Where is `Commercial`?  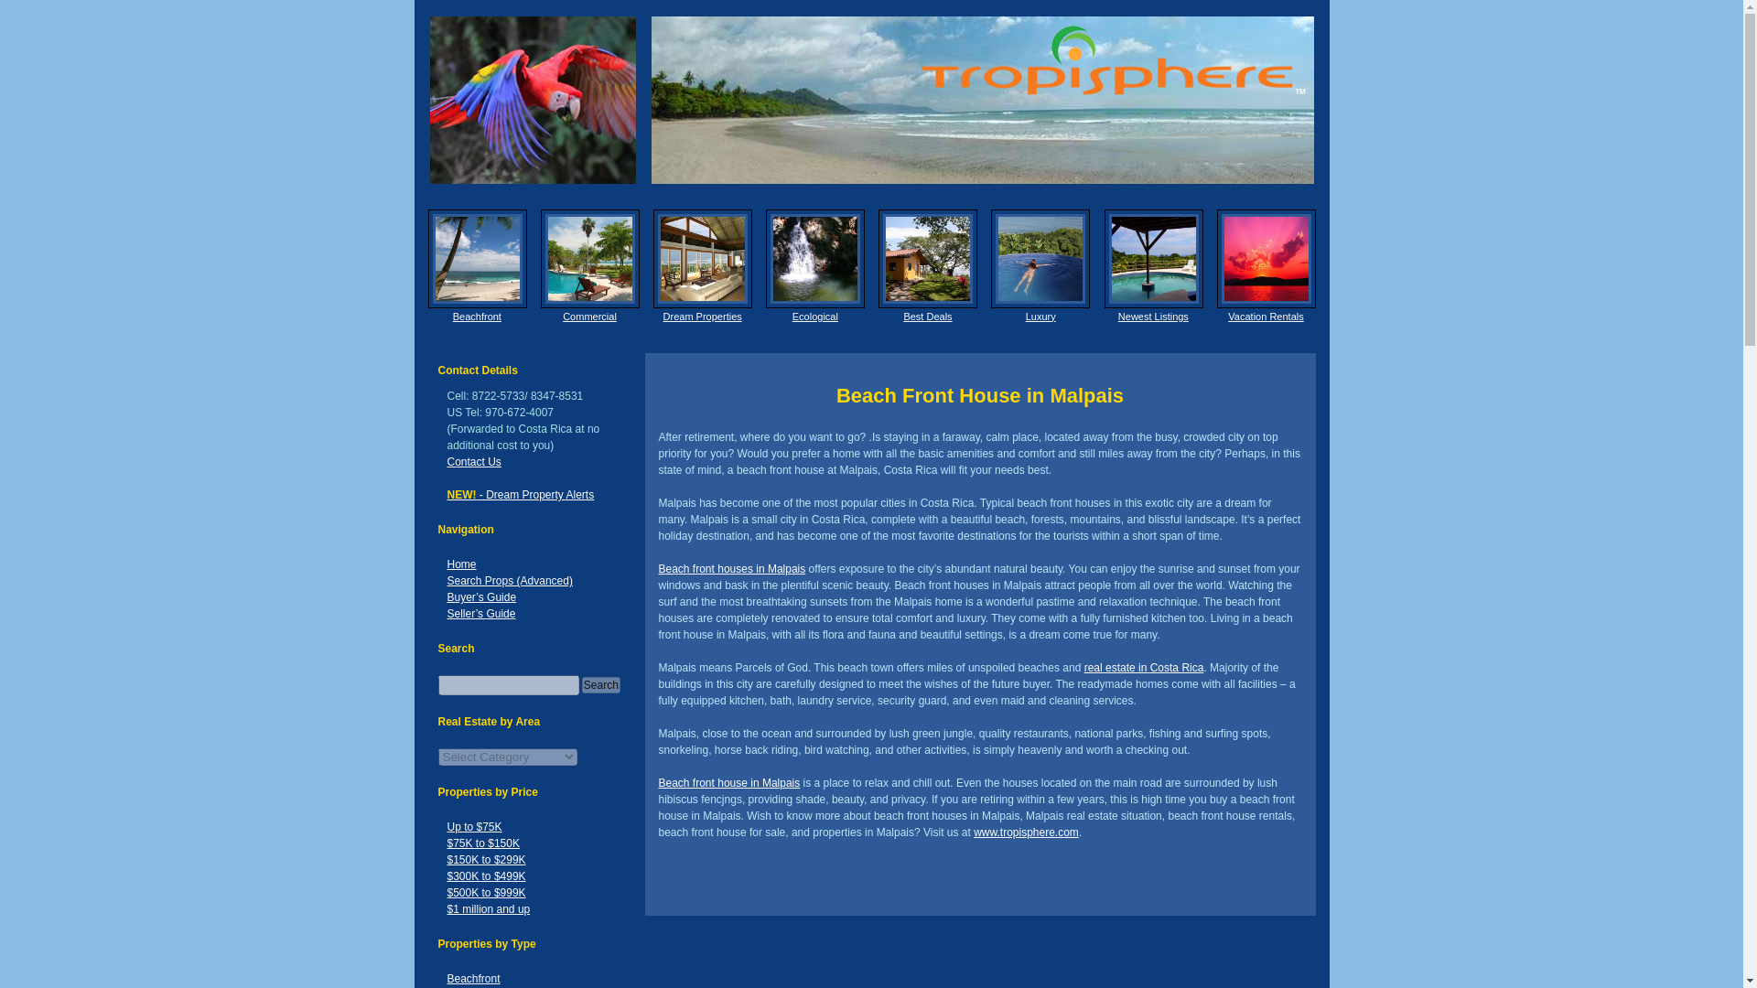 Commercial is located at coordinates (589, 258).